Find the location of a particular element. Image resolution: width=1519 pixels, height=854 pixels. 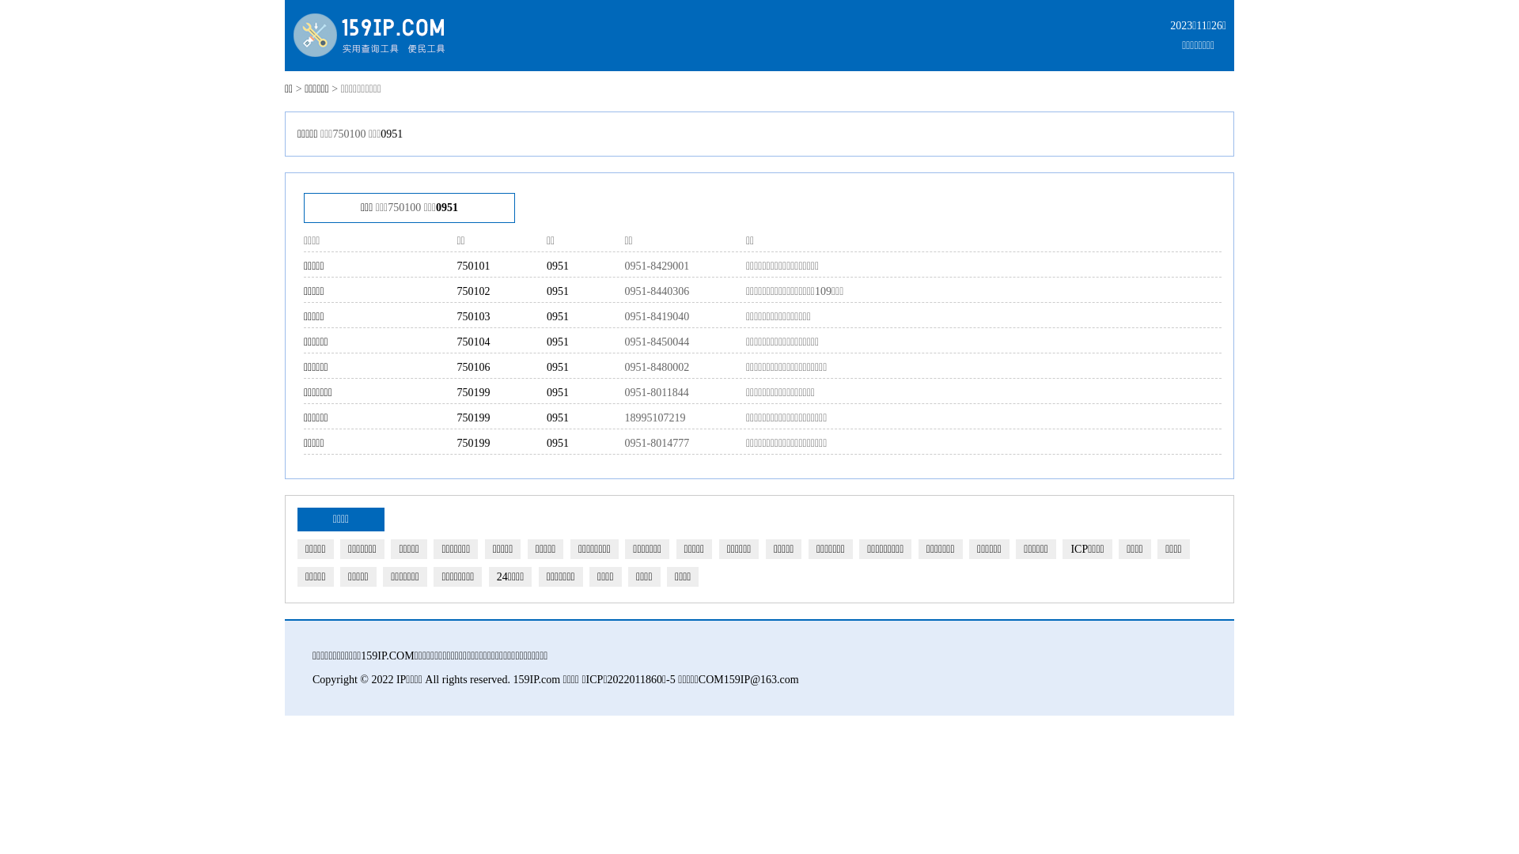

0951 is located at coordinates (558, 418).